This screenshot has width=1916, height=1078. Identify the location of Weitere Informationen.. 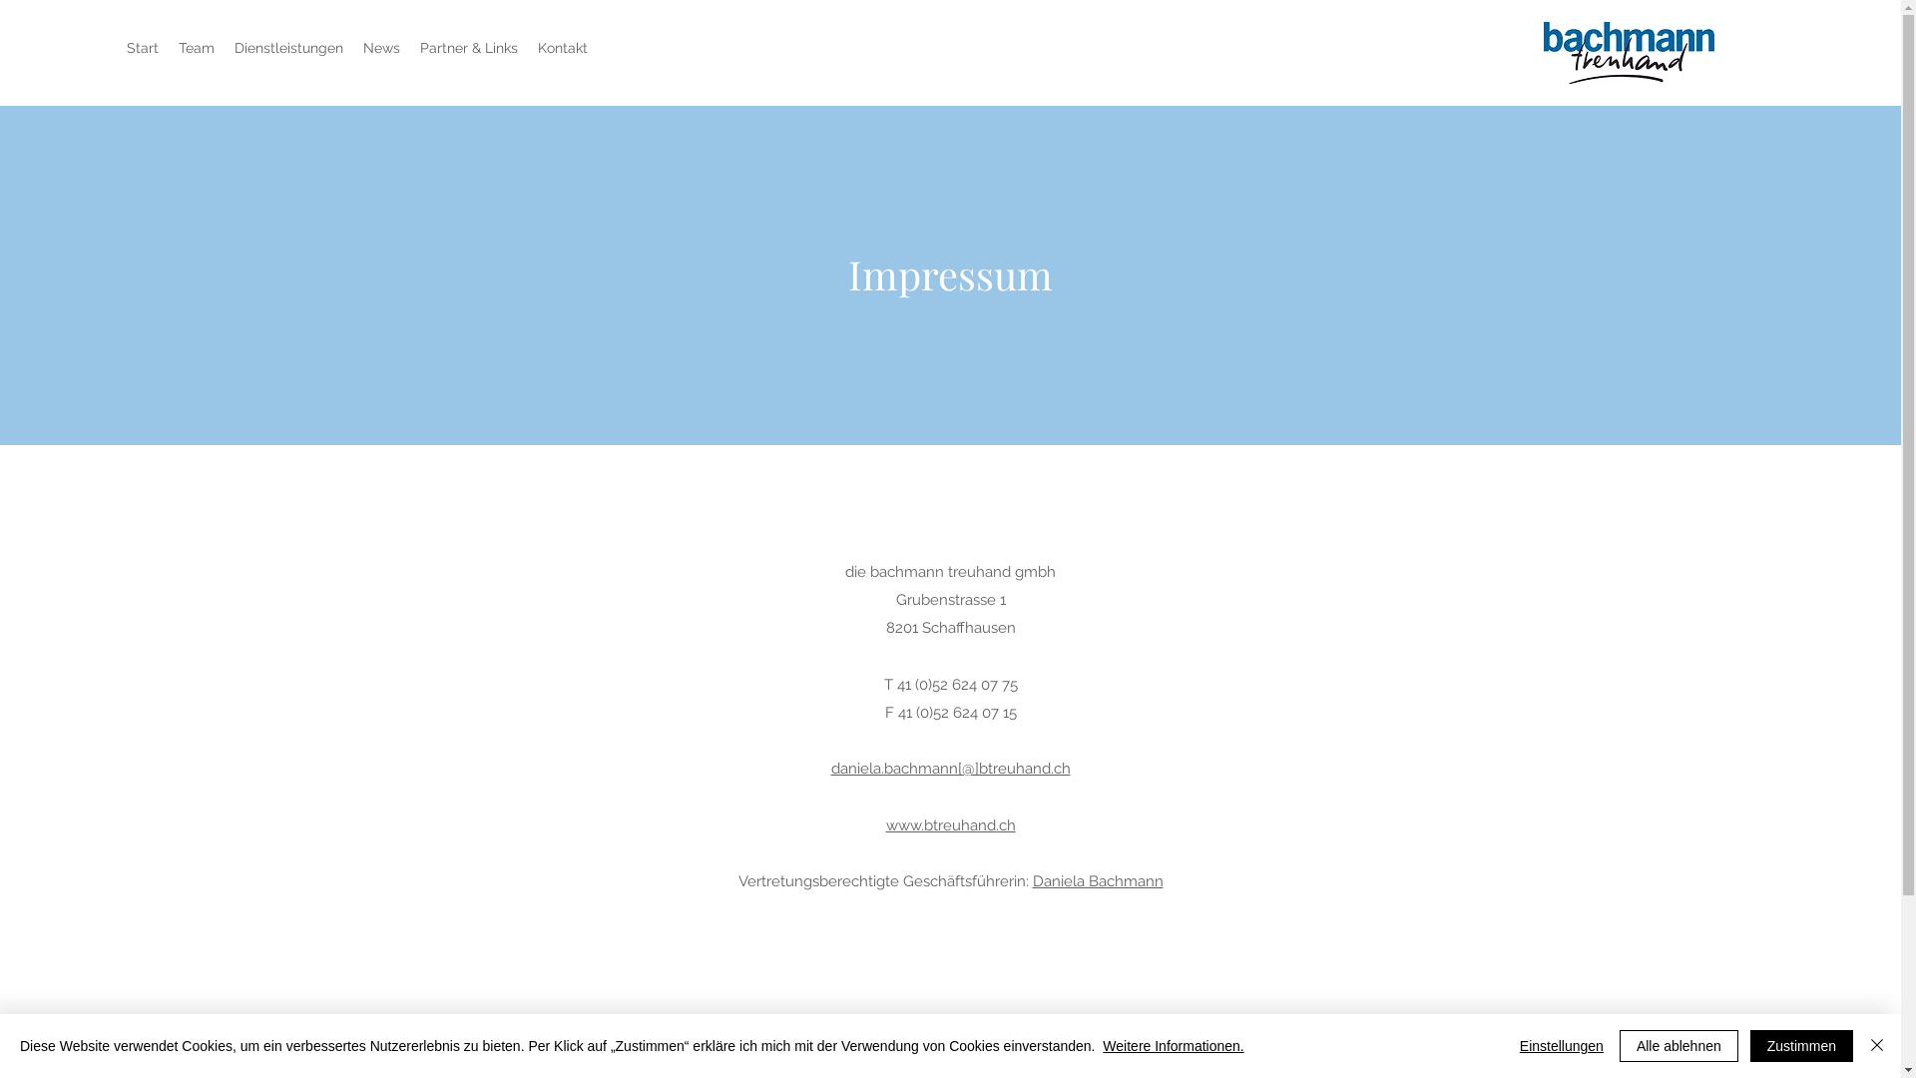
(1174, 1046).